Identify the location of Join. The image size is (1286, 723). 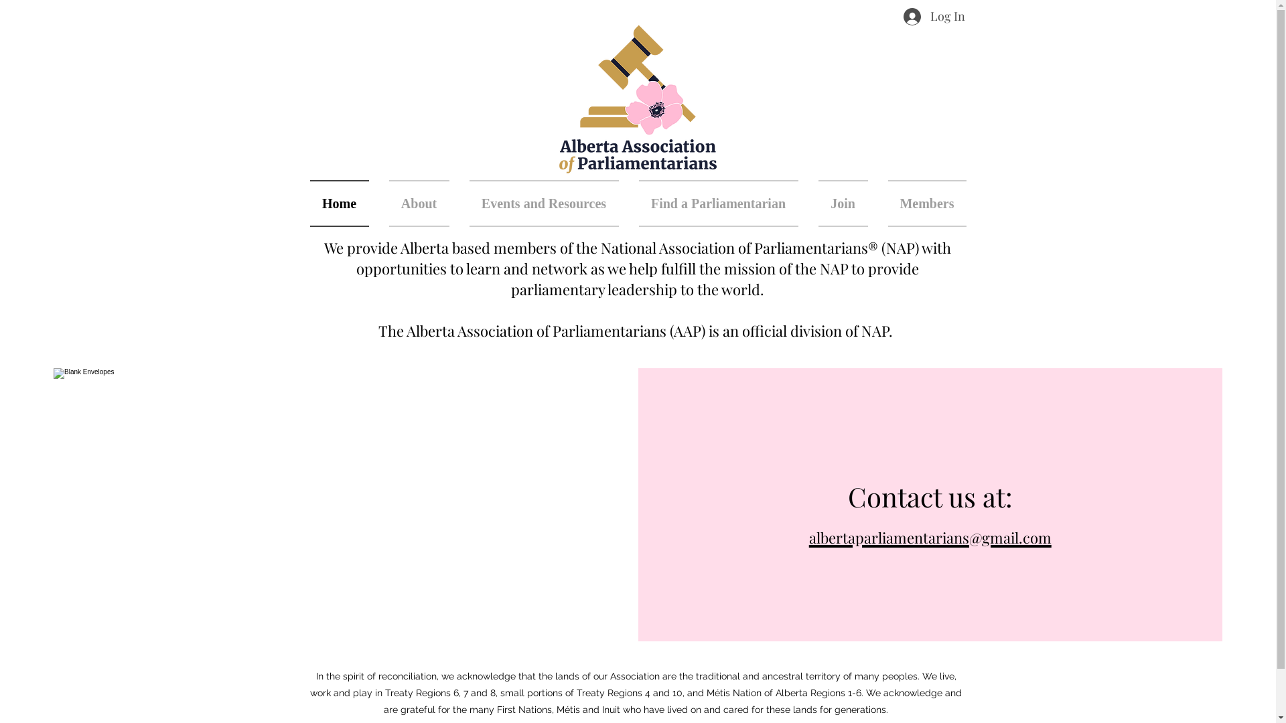
(843, 204).